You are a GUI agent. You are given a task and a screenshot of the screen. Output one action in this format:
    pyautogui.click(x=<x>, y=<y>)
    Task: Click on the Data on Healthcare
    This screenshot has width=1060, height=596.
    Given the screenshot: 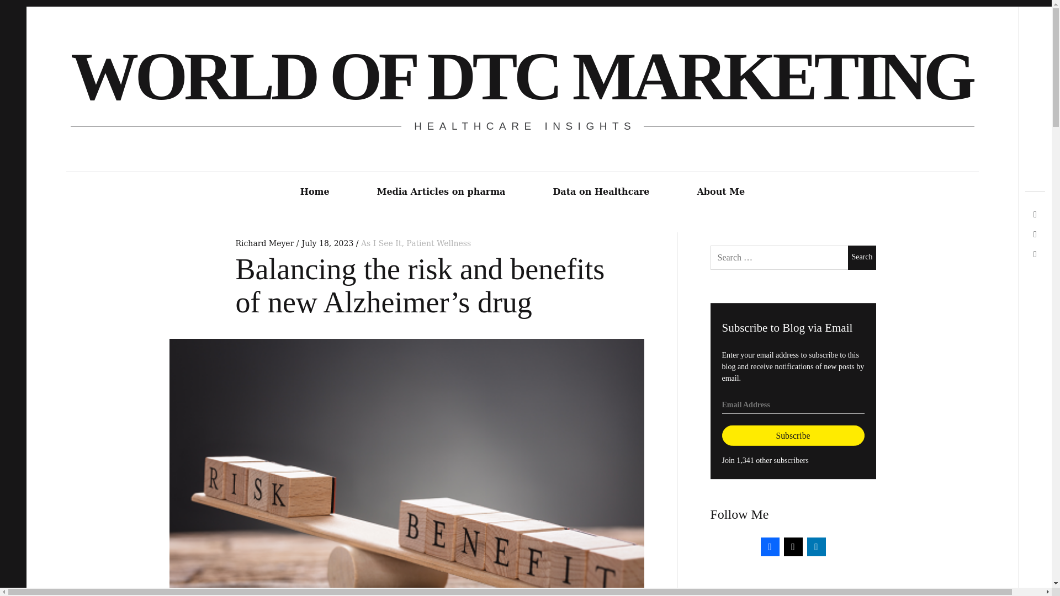 What is the action you would take?
    pyautogui.click(x=601, y=192)
    